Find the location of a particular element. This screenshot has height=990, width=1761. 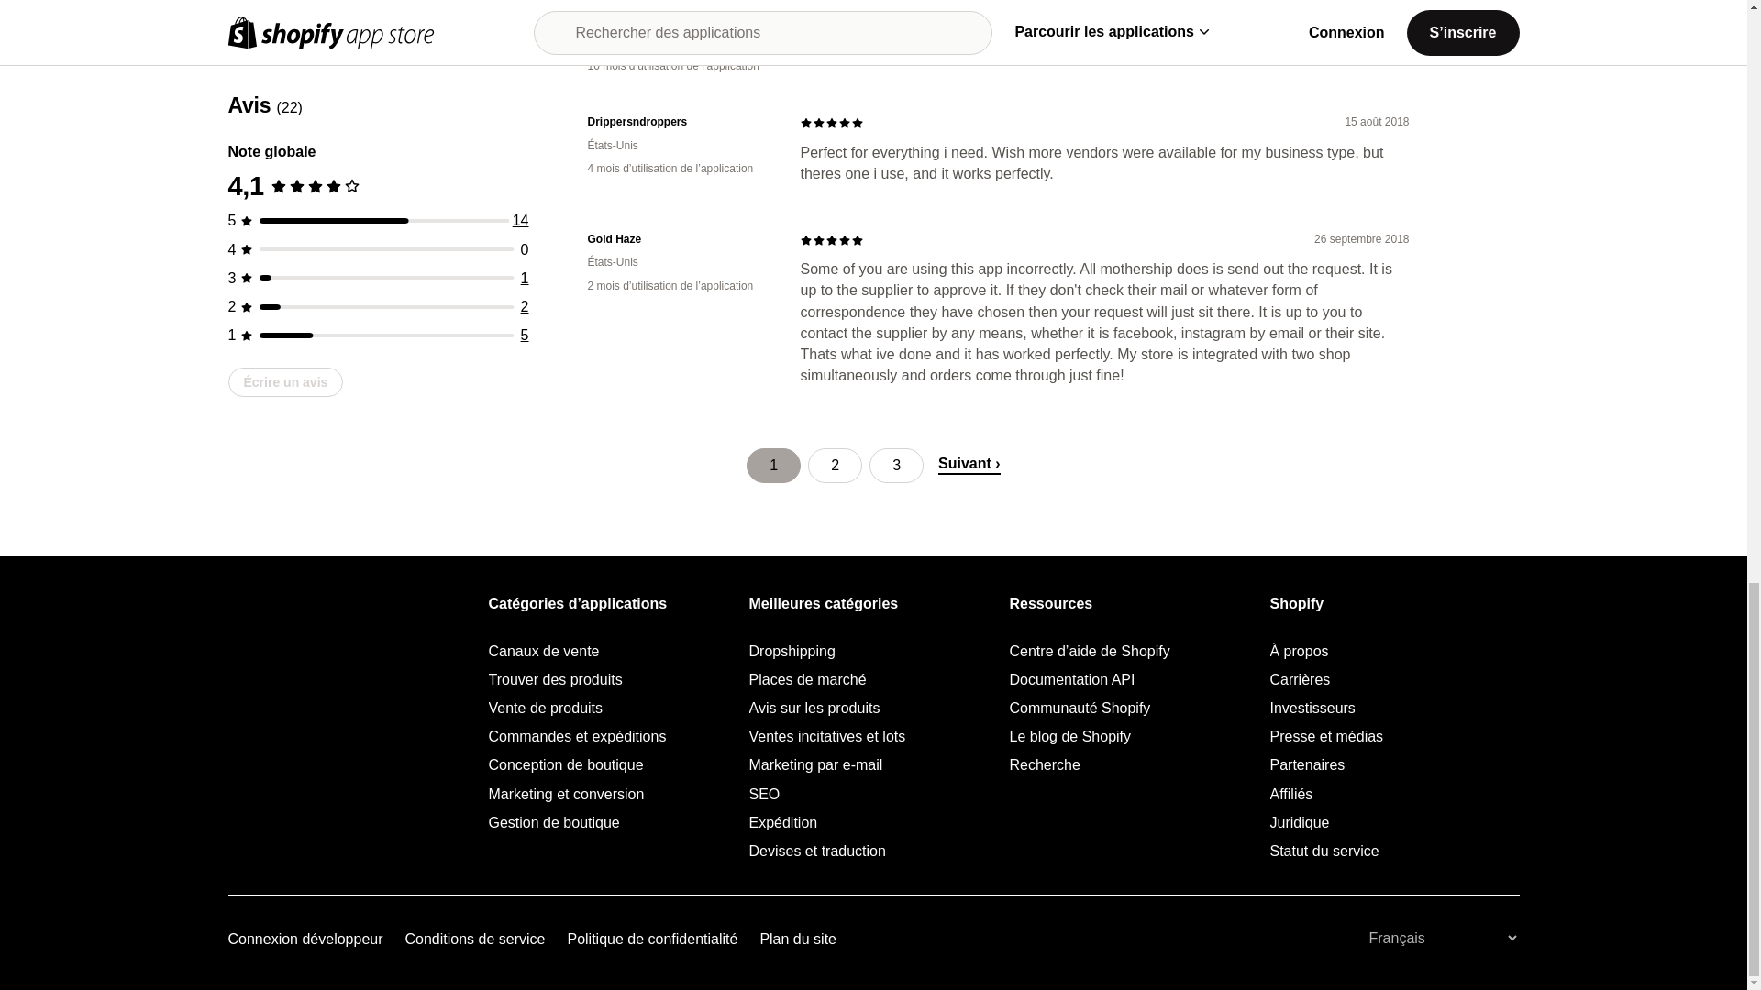

Drippersndroppers is located at coordinates (679, 122).